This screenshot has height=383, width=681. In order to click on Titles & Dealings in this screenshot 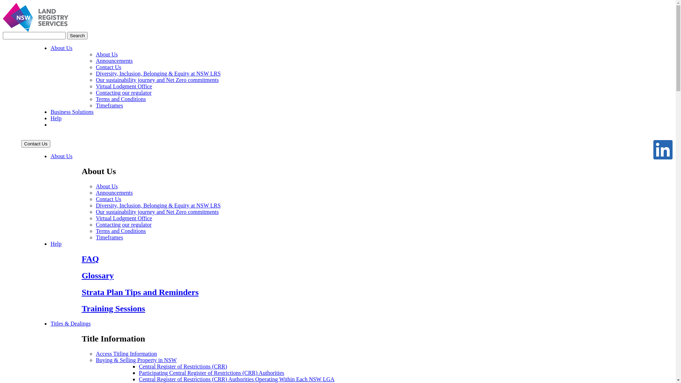, I will do `click(70, 323)`.